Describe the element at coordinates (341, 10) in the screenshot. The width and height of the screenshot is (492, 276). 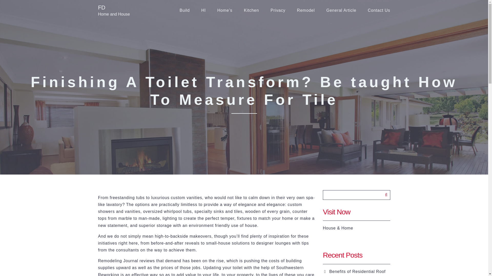
I see `General Article` at that location.